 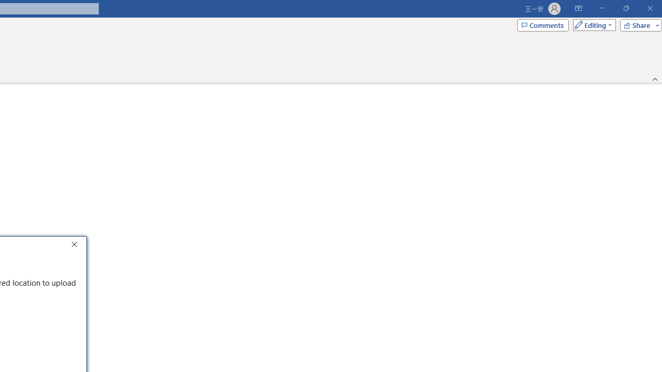 What do you see at coordinates (578, 8) in the screenshot?
I see `Ribbon Display Options` at bounding box center [578, 8].